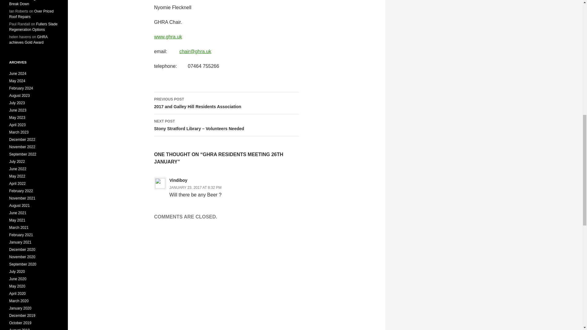 The height and width of the screenshot is (330, 587). What do you see at coordinates (33, 27) in the screenshot?
I see `Over Priced Roof Repairs` at bounding box center [33, 27].